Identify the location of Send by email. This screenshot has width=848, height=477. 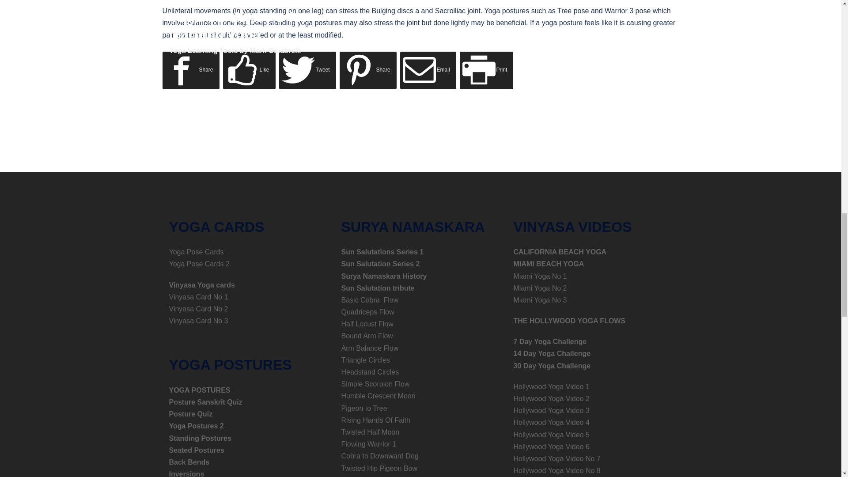
(428, 70).